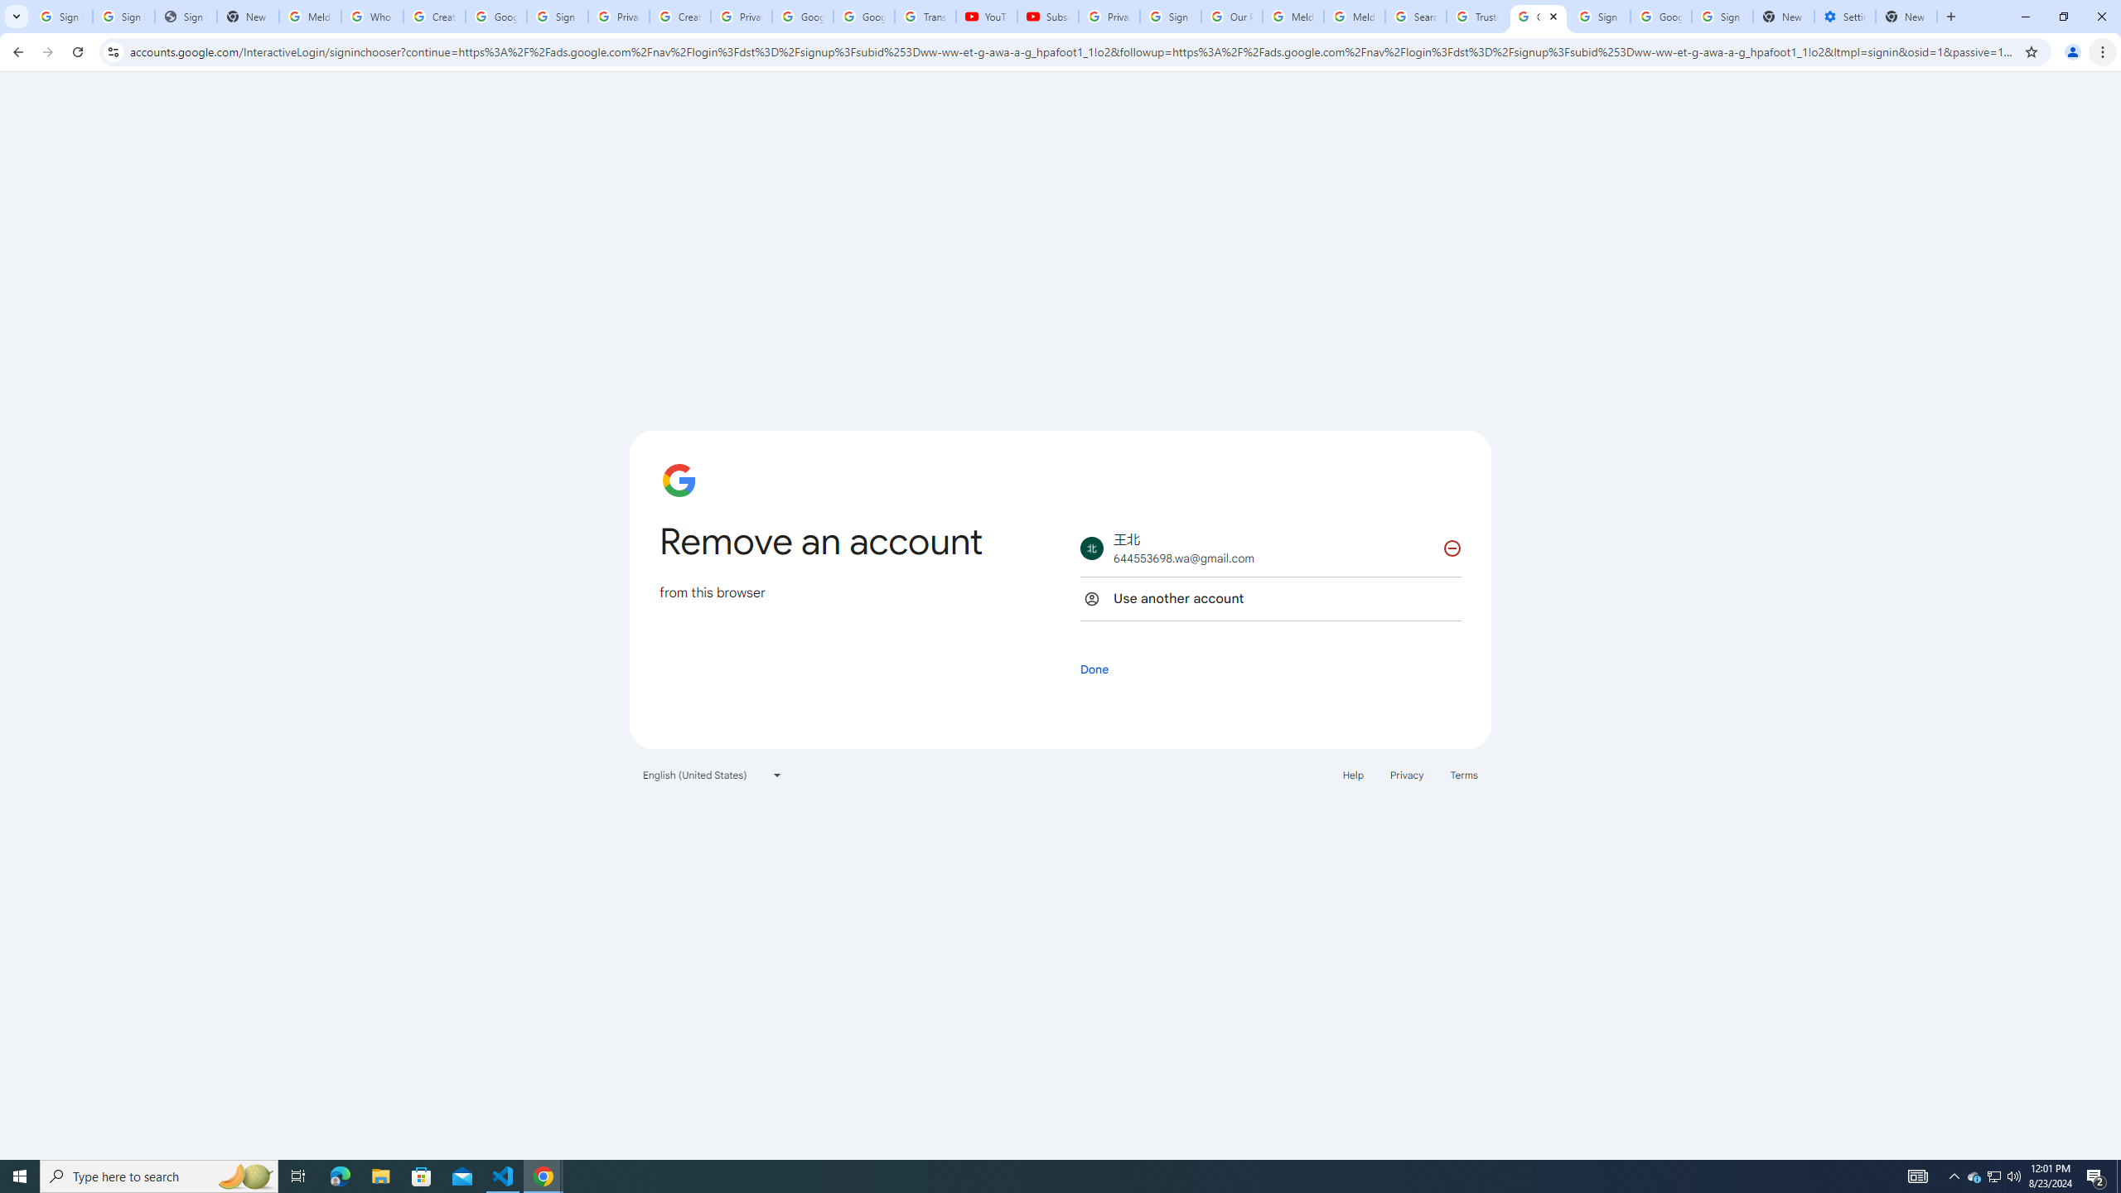 The height and width of the screenshot is (1193, 2121). What do you see at coordinates (986, 17) in the screenshot?
I see `YouTube` at bounding box center [986, 17].